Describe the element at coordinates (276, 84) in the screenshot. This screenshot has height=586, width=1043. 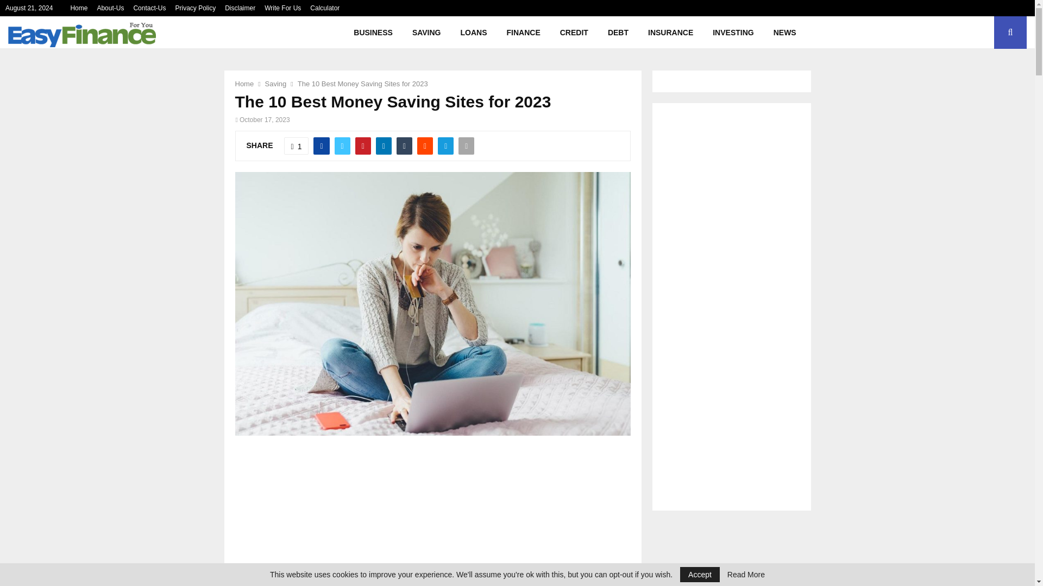
I see `Saving` at that location.